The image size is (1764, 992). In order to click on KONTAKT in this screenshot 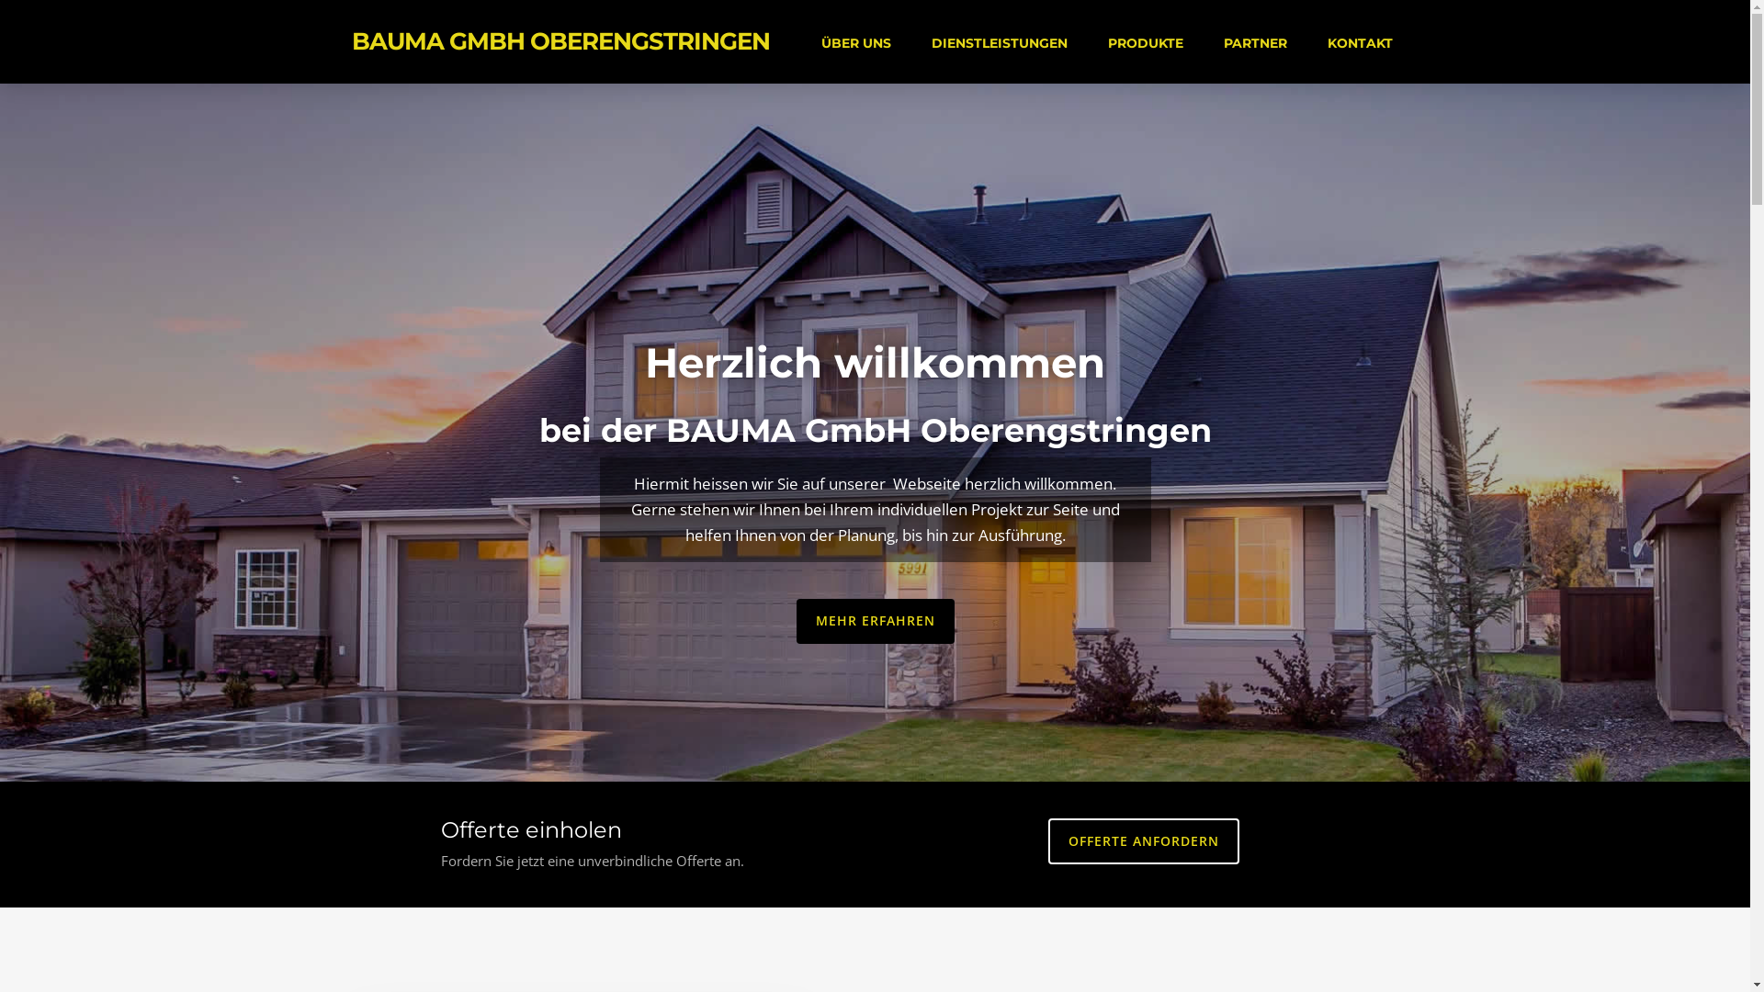, I will do `click(1360, 43)`.